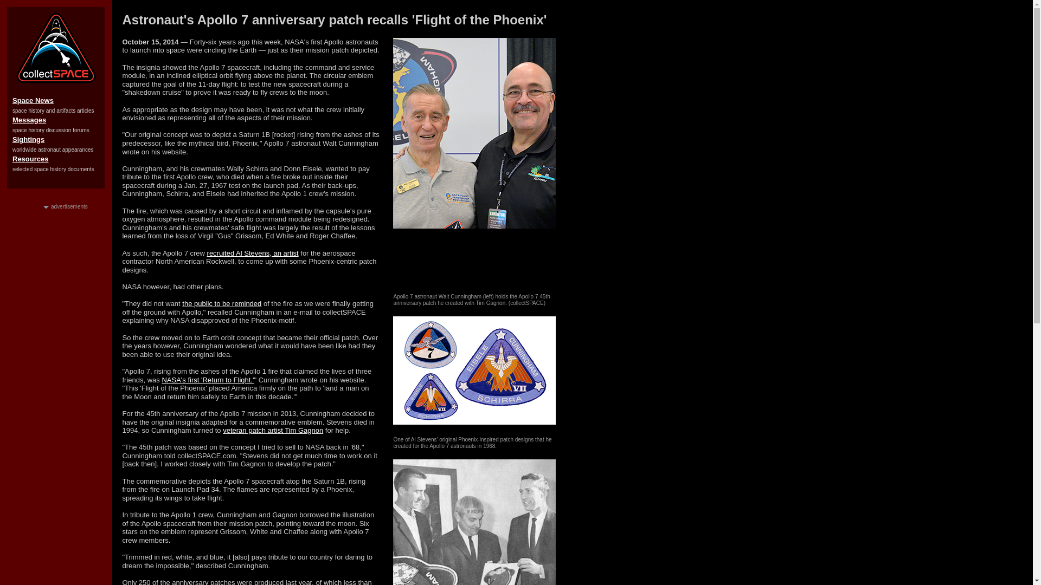 The image size is (1041, 585). What do you see at coordinates (29, 119) in the screenshot?
I see `Messages` at bounding box center [29, 119].